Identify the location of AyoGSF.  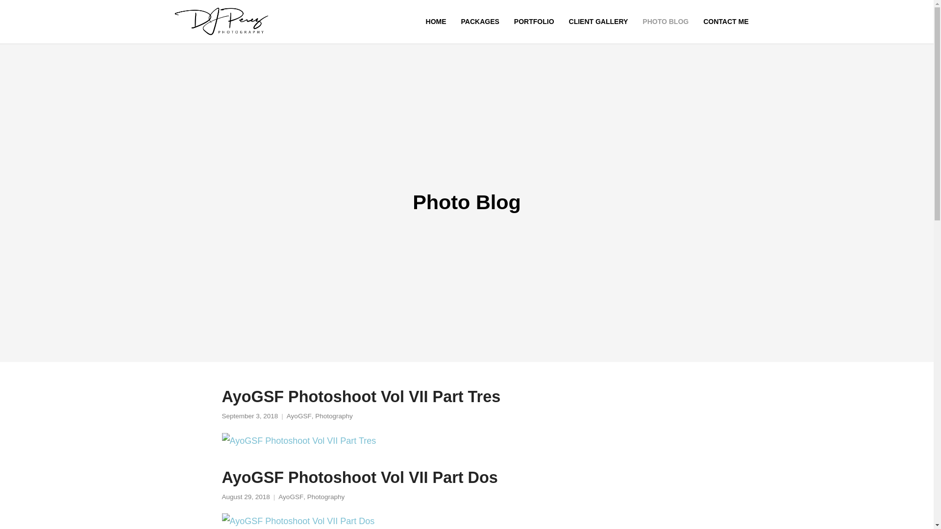
(291, 497).